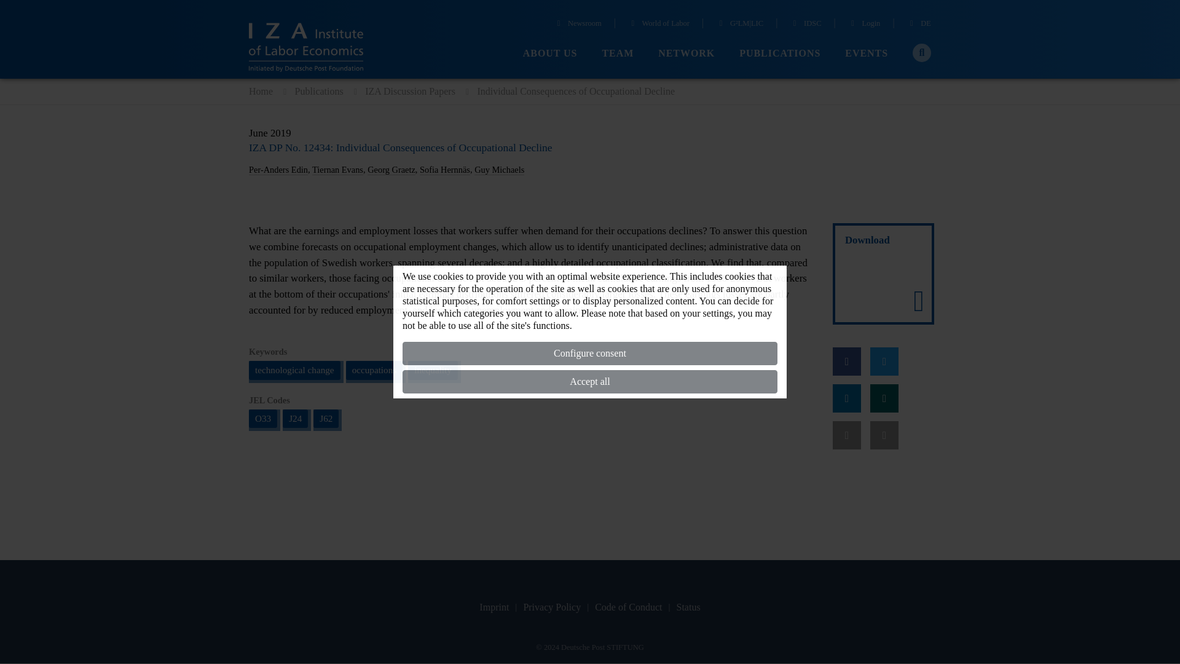  Describe the element at coordinates (578, 25) in the screenshot. I see `Newsroom` at that location.